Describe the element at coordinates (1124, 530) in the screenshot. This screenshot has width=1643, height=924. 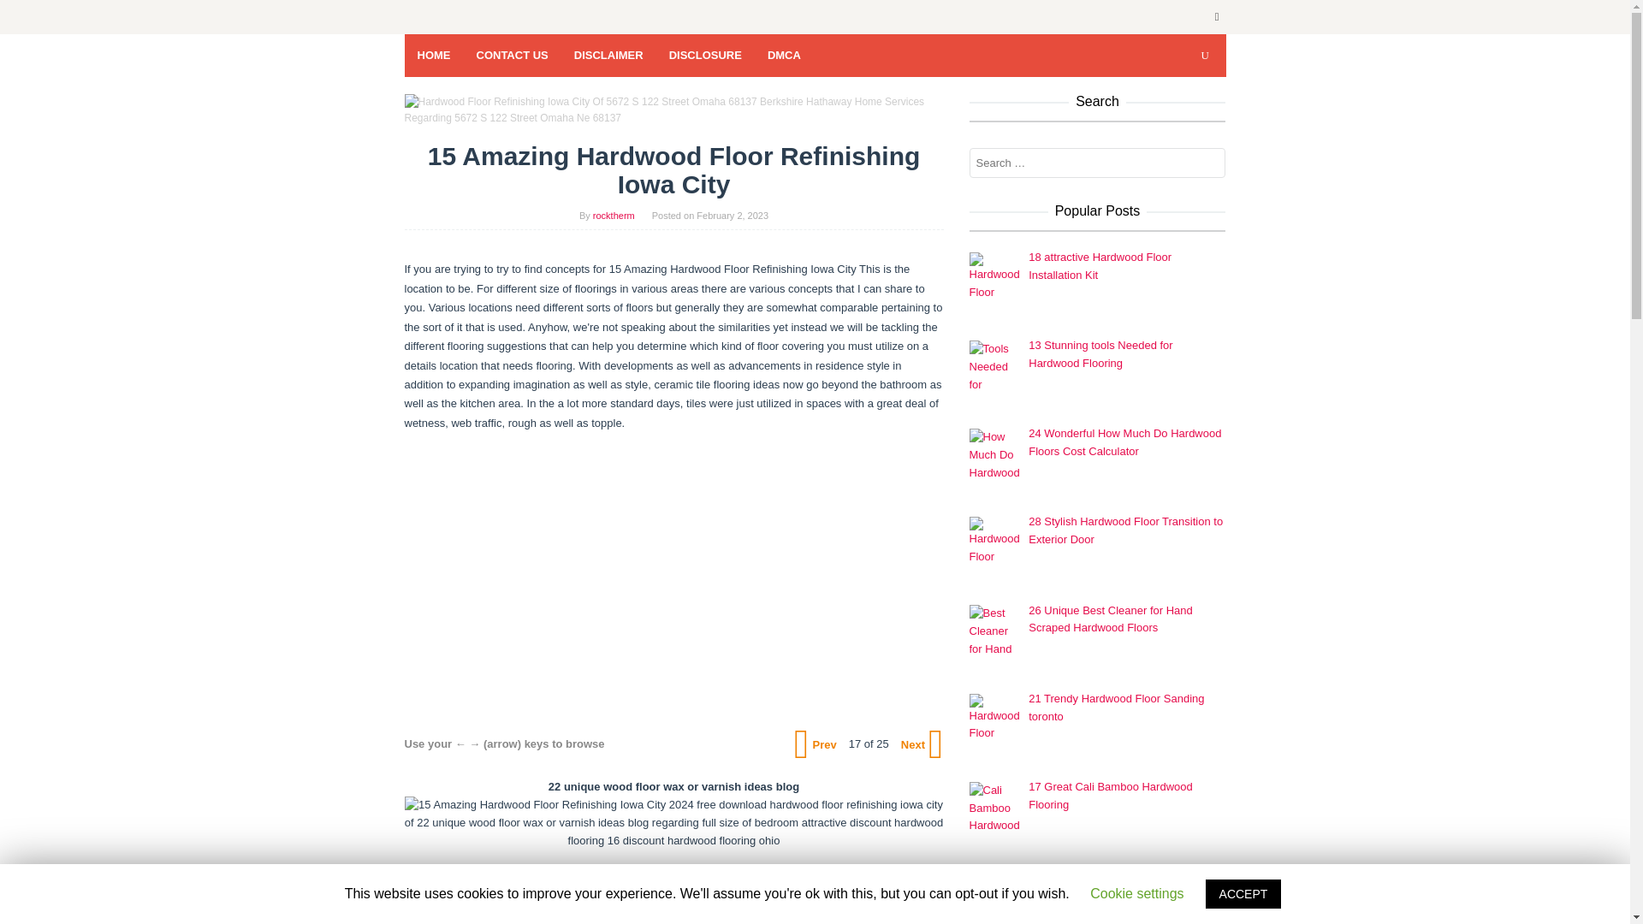
I see `28 Stylish Hardwood Floor Transition to Exterior Door` at that location.